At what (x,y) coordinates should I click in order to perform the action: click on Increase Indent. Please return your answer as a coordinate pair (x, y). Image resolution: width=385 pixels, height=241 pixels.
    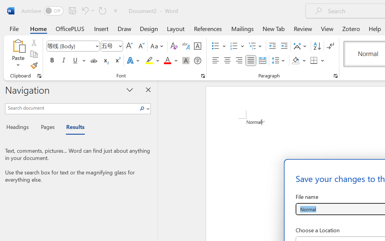
    Looking at the image, I should click on (284, 46).